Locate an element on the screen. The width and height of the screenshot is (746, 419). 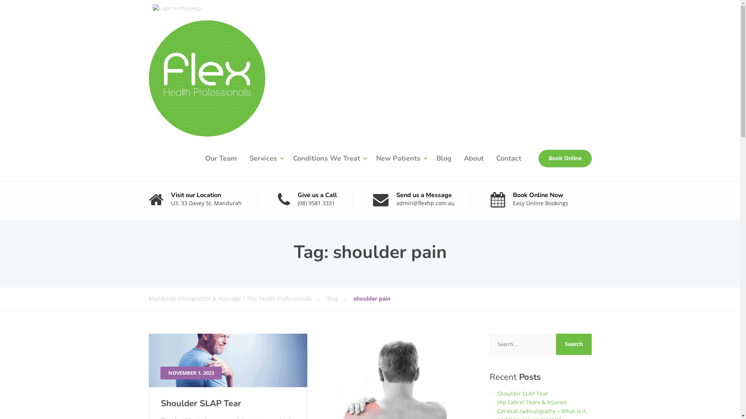
Blog is located at coordinates (340, 298).